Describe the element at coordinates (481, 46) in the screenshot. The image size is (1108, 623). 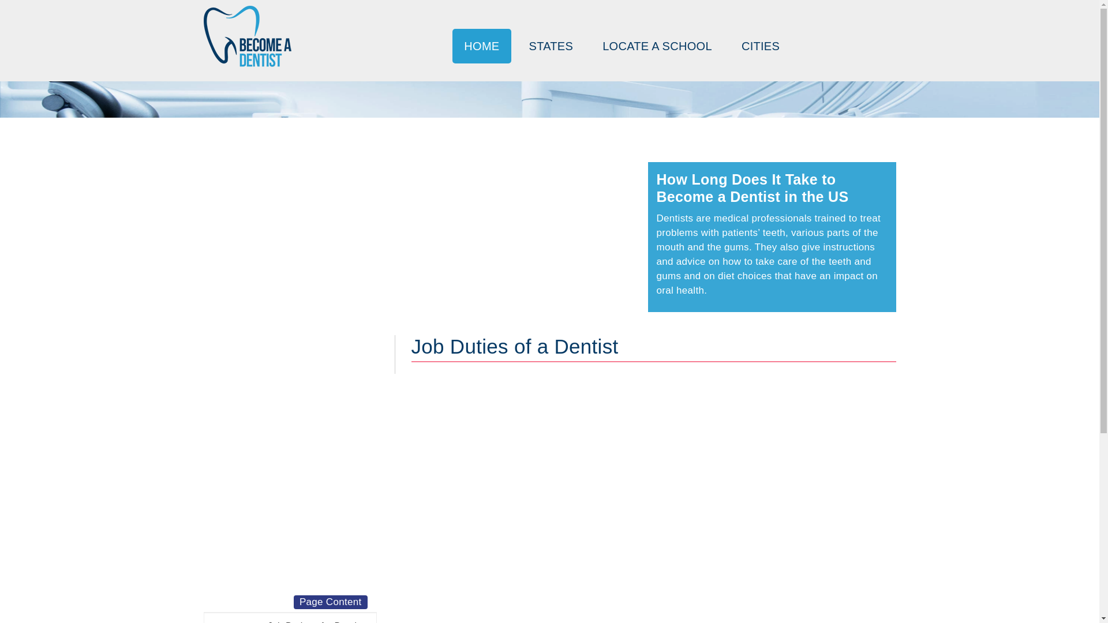
I see `HOME` at that location.